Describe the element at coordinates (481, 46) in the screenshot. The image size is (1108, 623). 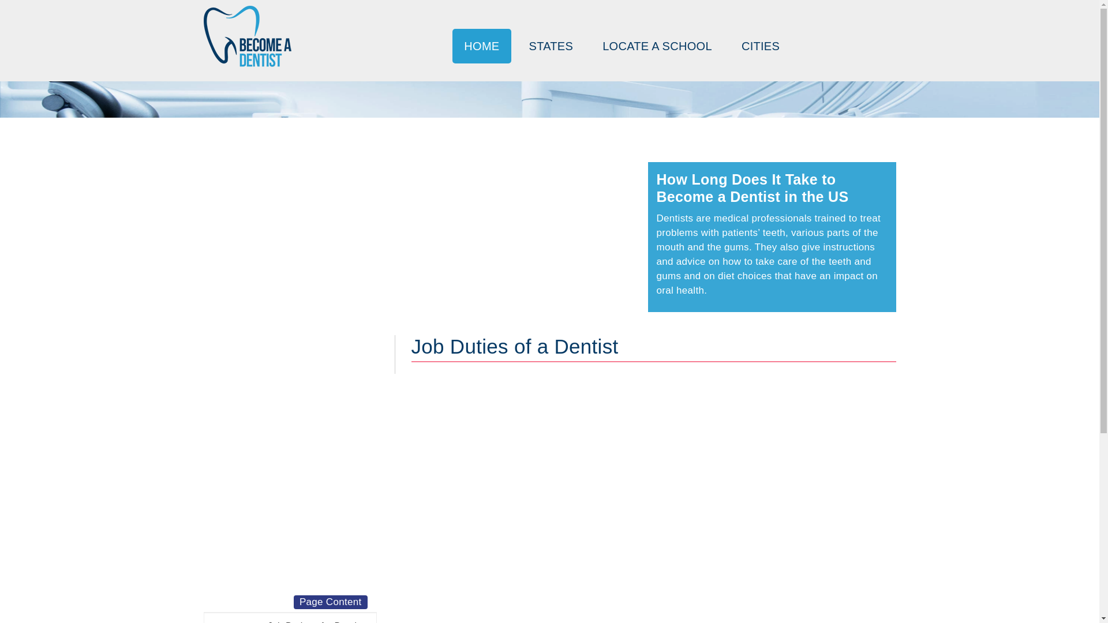
I see `HOME` at that location.